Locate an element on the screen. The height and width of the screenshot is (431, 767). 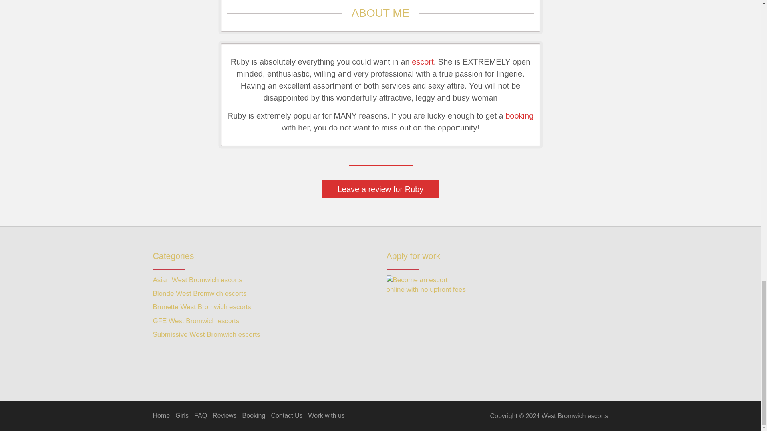
GFE West Bromwich escorts is located at coordinates (196, 321).